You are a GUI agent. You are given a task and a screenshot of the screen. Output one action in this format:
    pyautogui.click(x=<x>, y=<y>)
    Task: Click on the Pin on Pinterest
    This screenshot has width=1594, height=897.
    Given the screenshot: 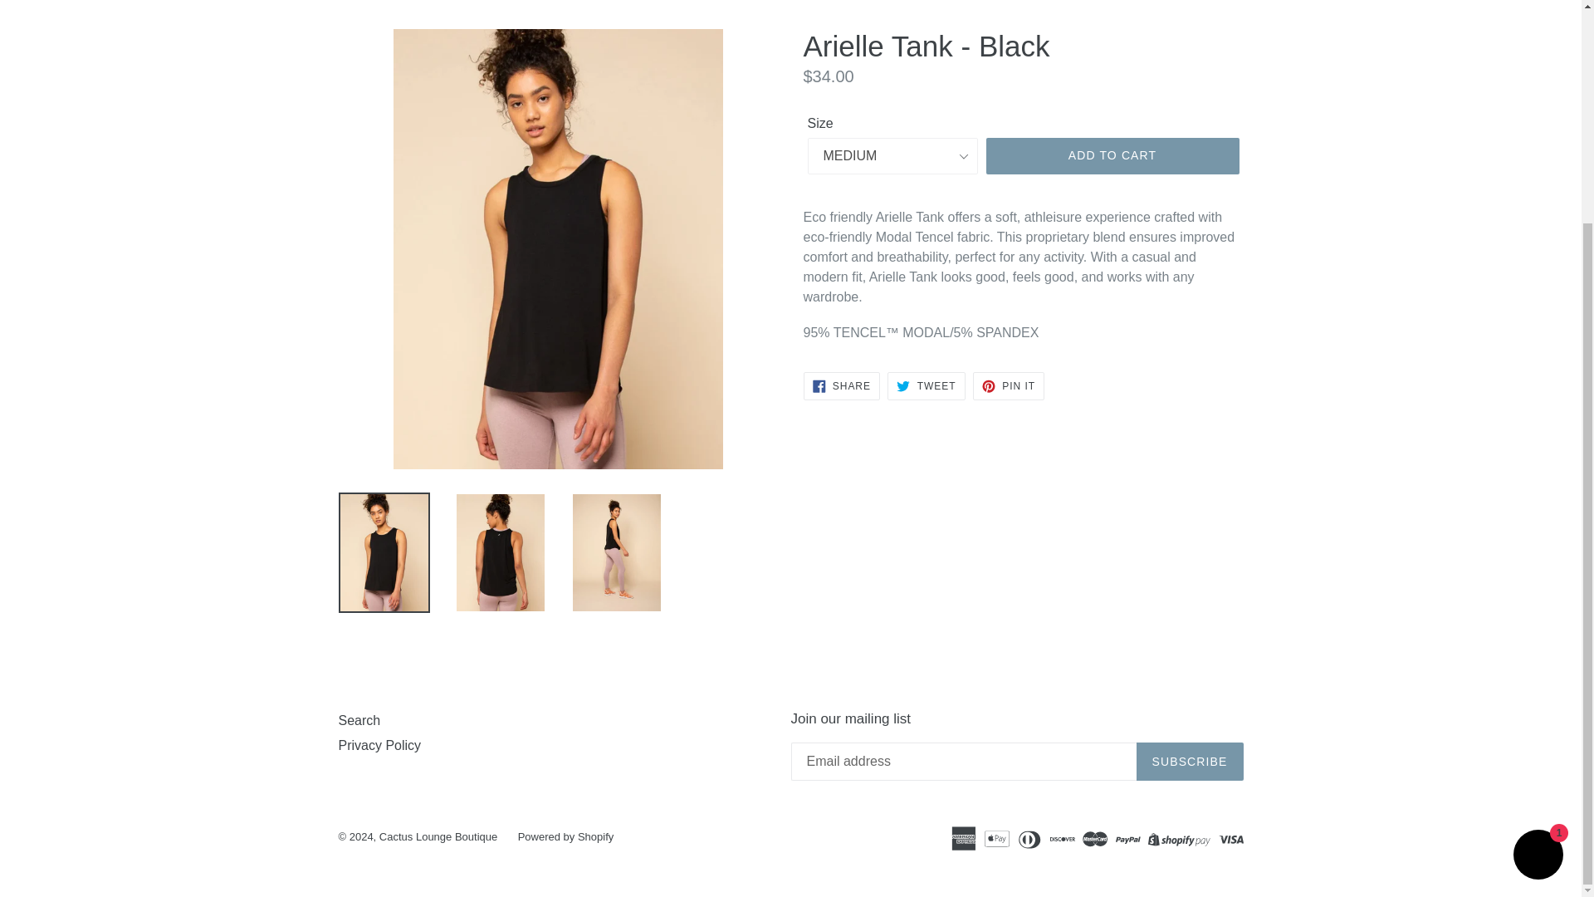 What is the action you would take?
    pyautogui.click(x=1008, y=385)
    